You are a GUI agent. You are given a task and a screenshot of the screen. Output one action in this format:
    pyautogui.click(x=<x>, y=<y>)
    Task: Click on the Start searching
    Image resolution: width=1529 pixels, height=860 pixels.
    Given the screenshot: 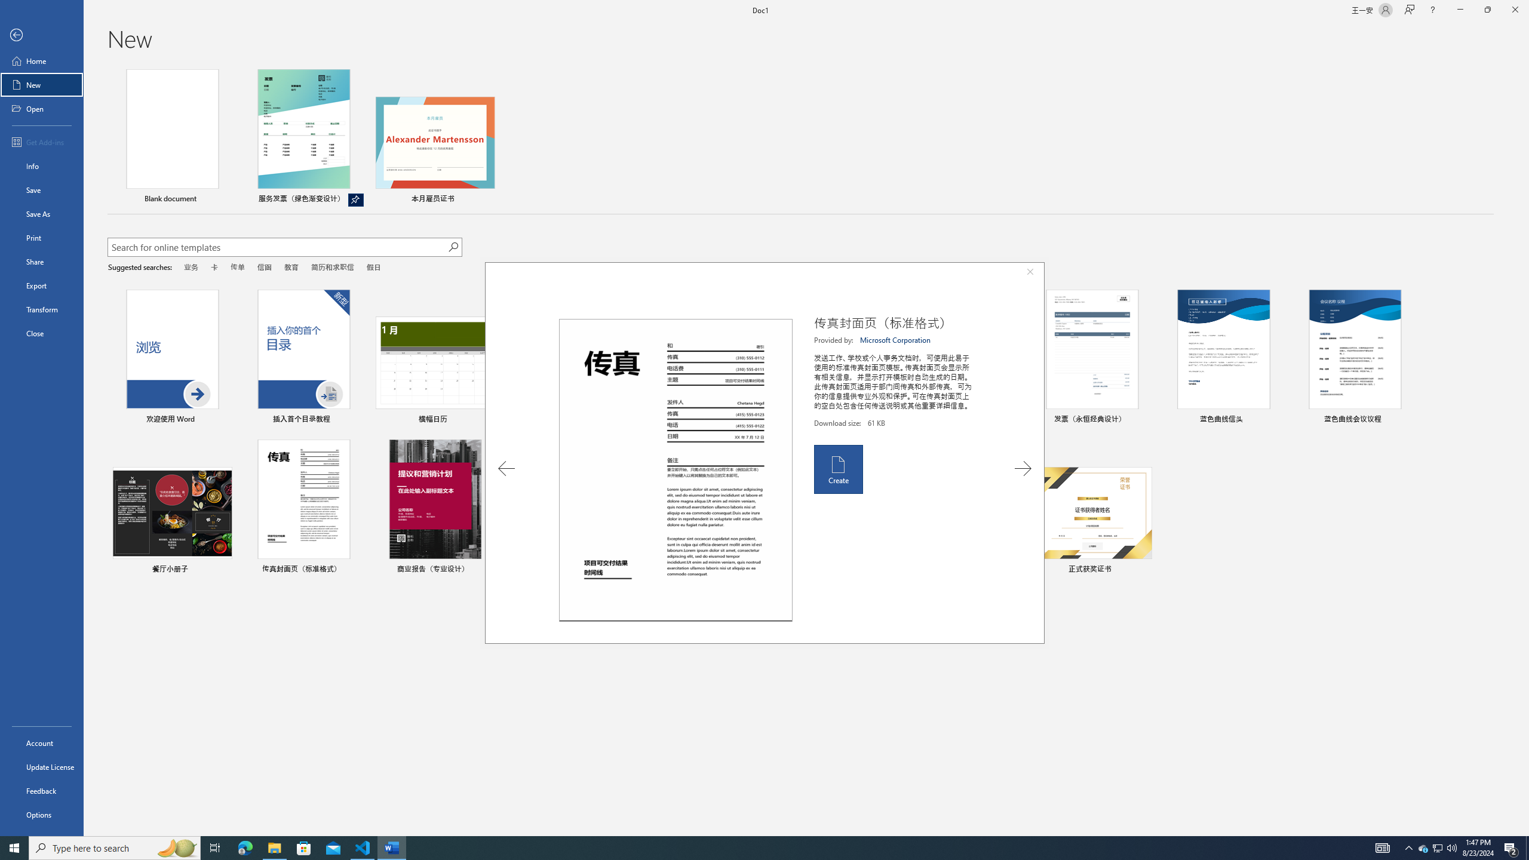 What is the action you would take?
    pyautogui.click(x=453, y=247)
    